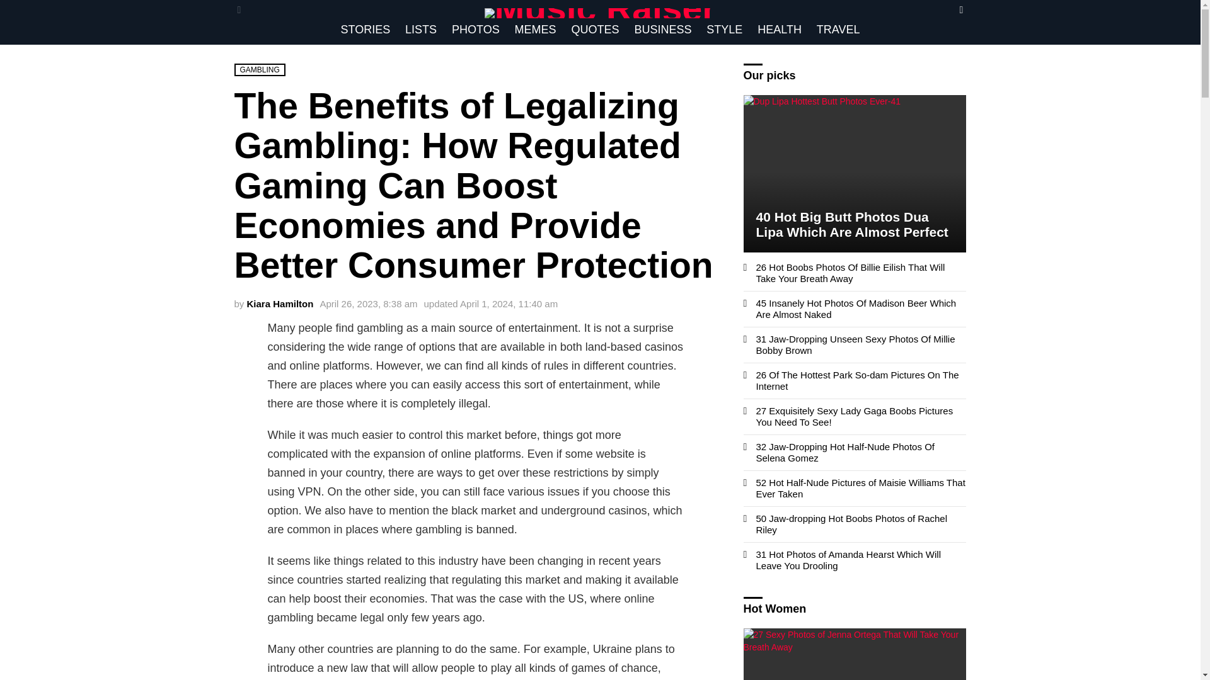  I want to click on STORIES, so click(365, 29).